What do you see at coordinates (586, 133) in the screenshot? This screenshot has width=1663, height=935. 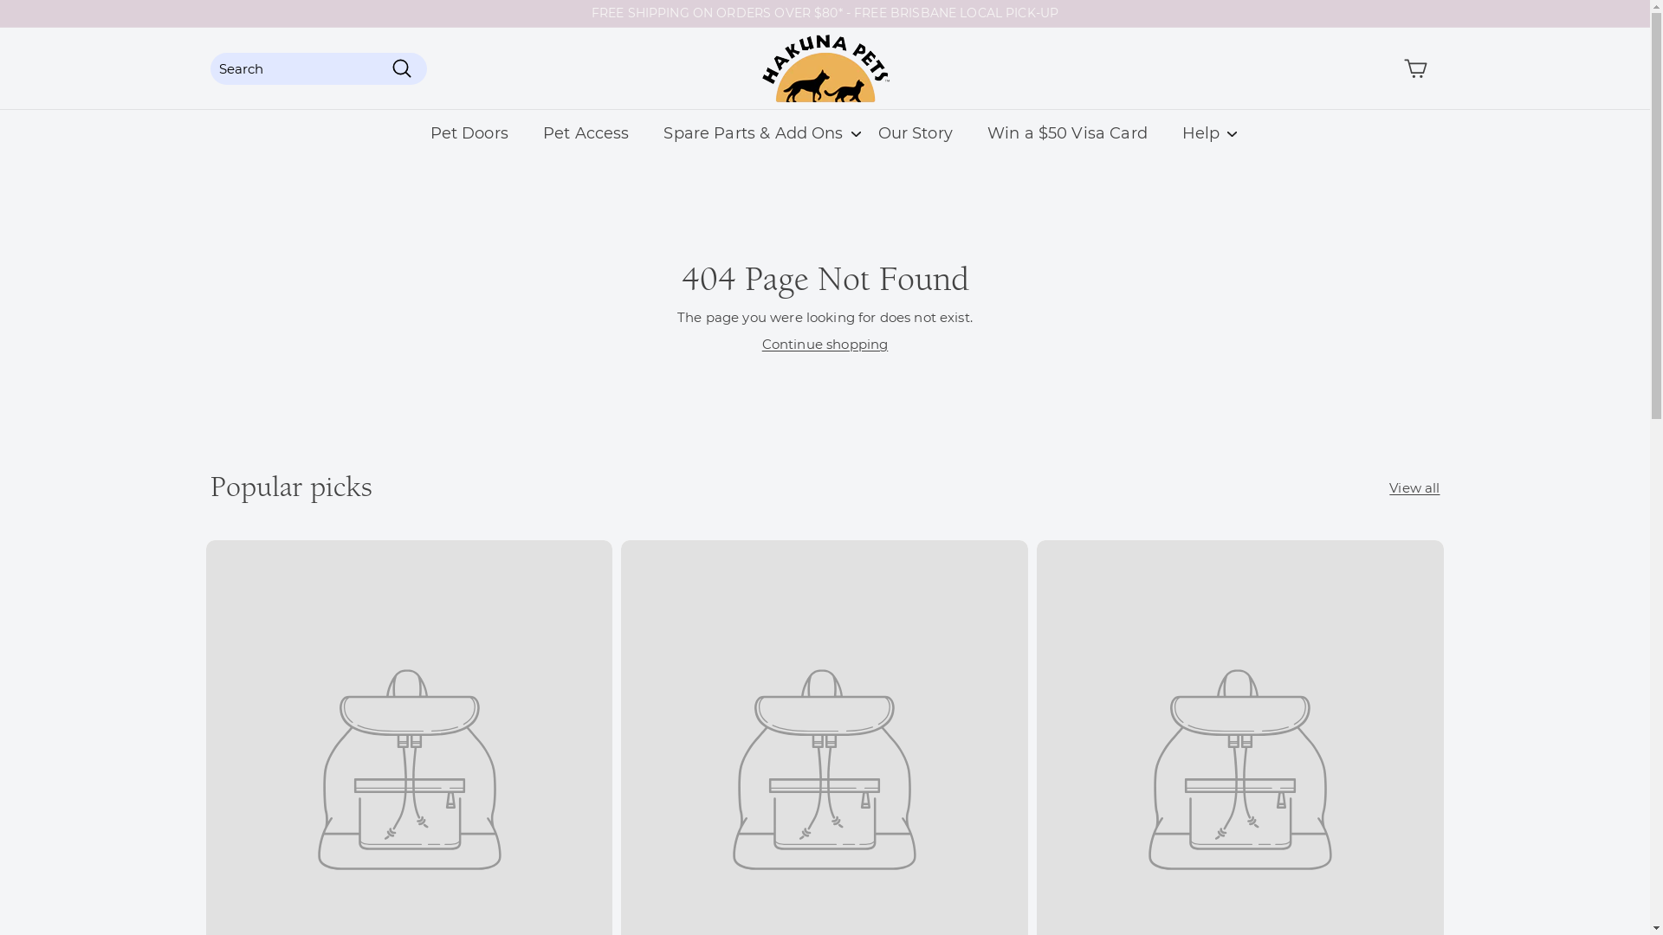 I see `Pet Access` at bounding box center [586, 133].